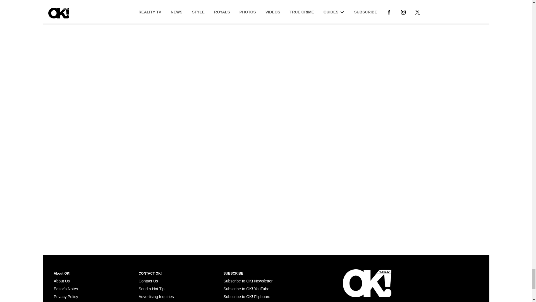 This screenshot has height=302, width=536. Describe the element at coordinates (148, 281) in the screenshot. I see `Contact Us` at that location.